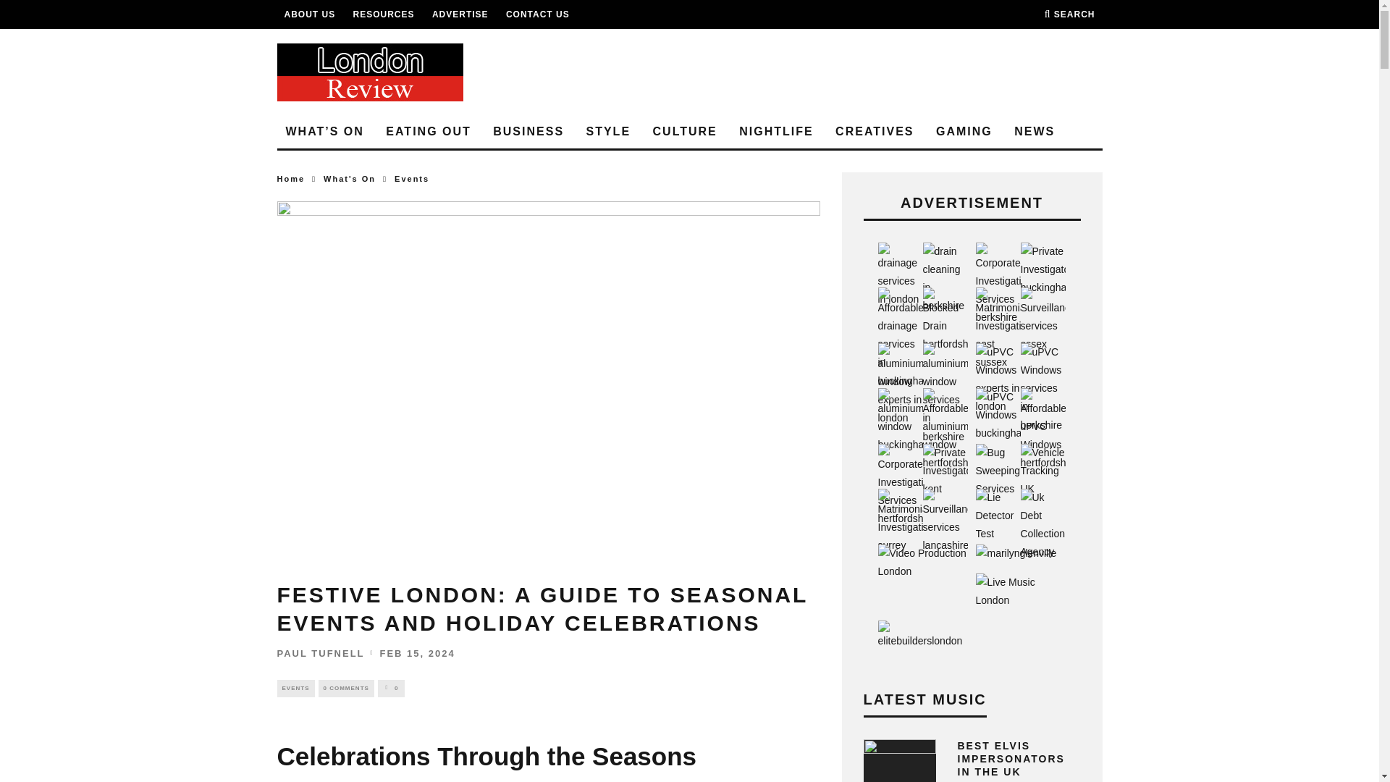 The width and height of the screenshot is (1390, 782). What do you see at coordinates (460, 14) in the screenshot?
I see `ADVERTISE` at bounding box center [460, 14].